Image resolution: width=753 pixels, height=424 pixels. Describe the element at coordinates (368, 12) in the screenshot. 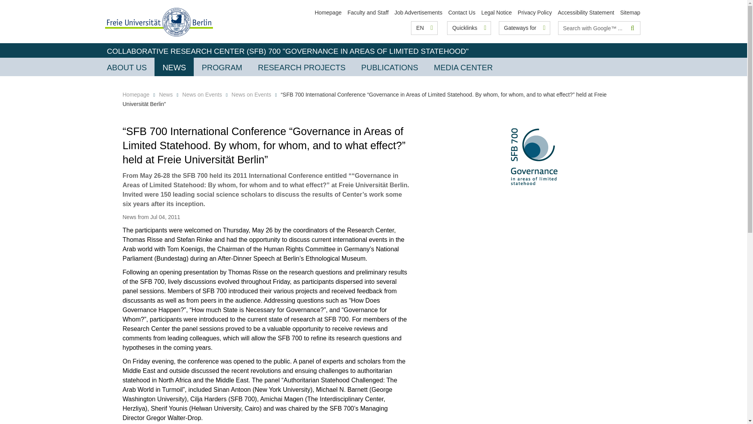

I see `Faculty and Staff` at that location.